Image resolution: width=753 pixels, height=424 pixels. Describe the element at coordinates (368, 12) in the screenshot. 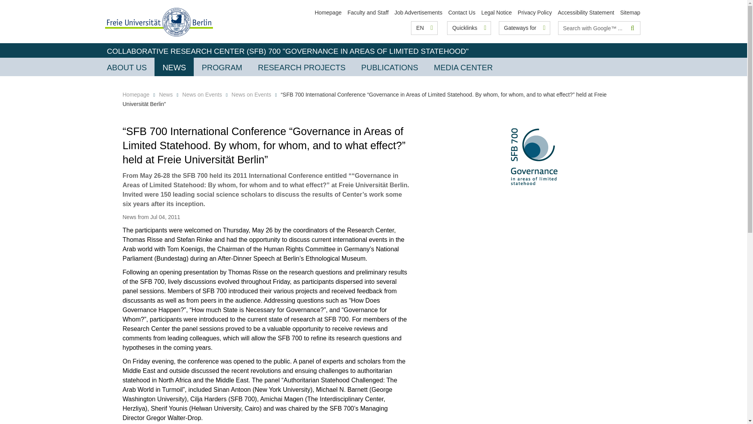

I see `Faculty and Staff` at that location.